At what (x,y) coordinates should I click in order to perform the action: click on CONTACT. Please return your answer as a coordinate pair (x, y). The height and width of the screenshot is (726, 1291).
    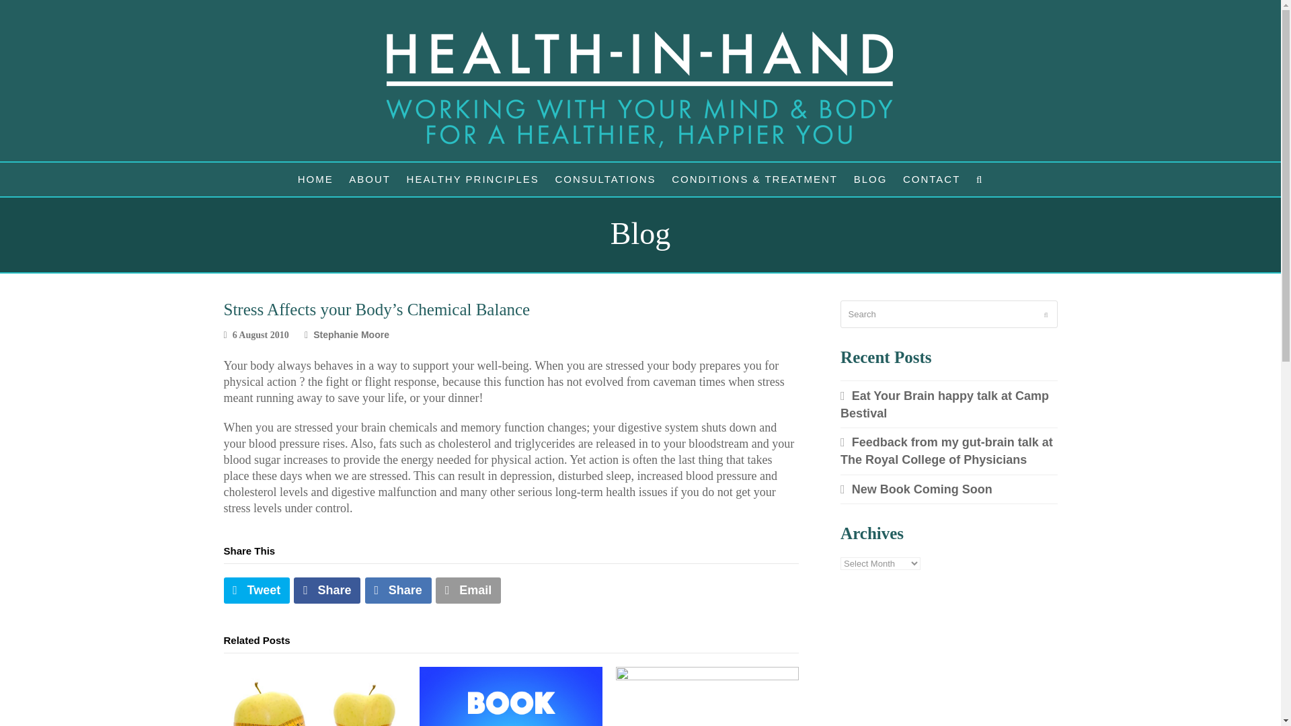
    Looking at the image, I should click on (931, 179).